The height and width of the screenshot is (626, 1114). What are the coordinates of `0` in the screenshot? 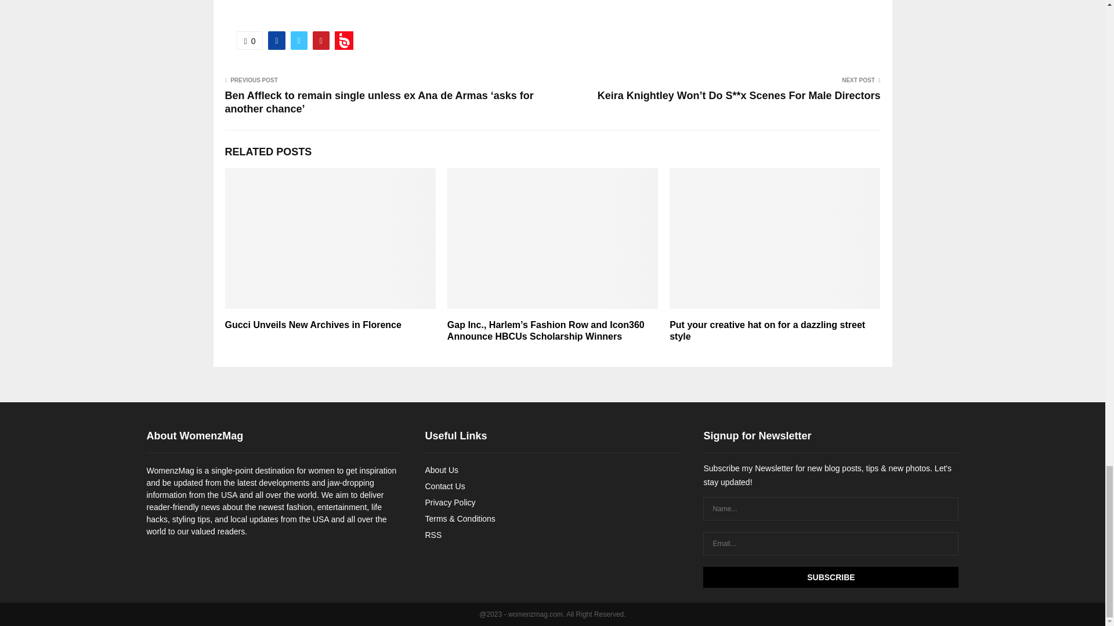 It's located at (249, 39).